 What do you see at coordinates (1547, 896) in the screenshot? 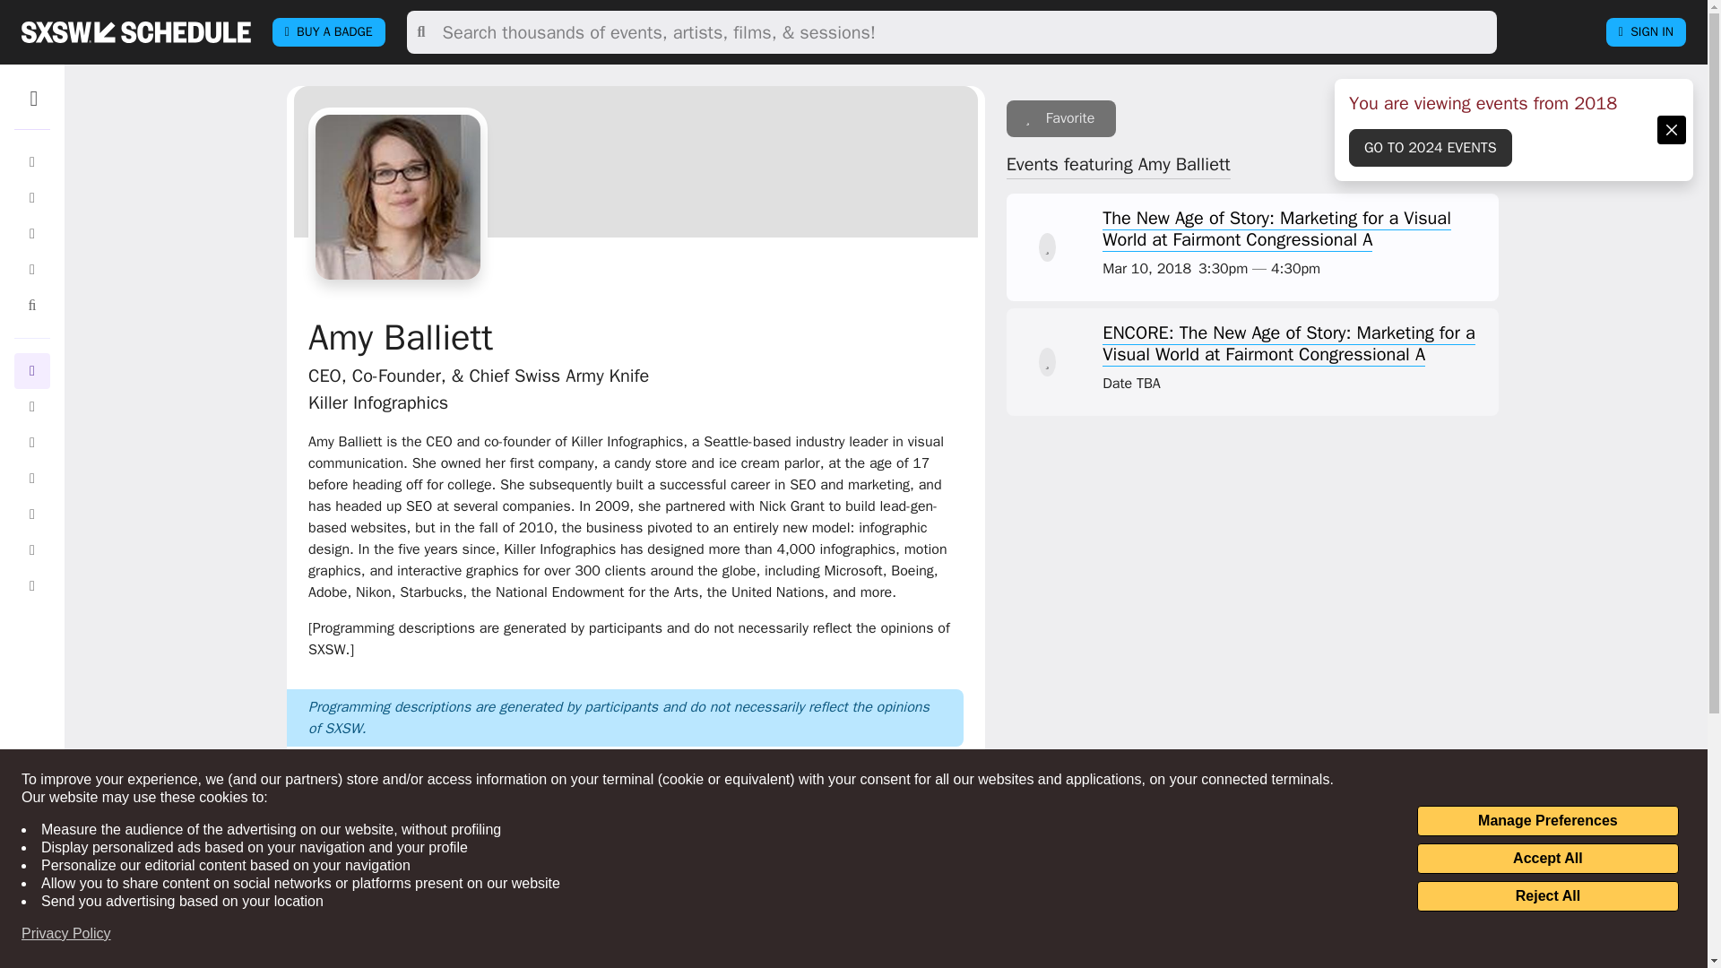
I see `Reject All` at bounding box center [1547, 896].